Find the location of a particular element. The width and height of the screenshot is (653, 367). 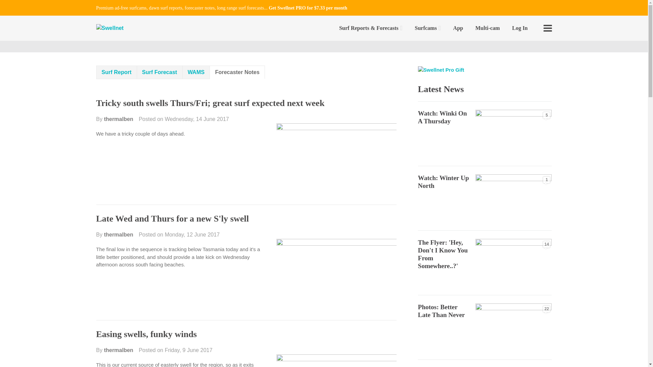

Late Wed and Thurs for a new S'ly swell is located at coordinates (172, 218).